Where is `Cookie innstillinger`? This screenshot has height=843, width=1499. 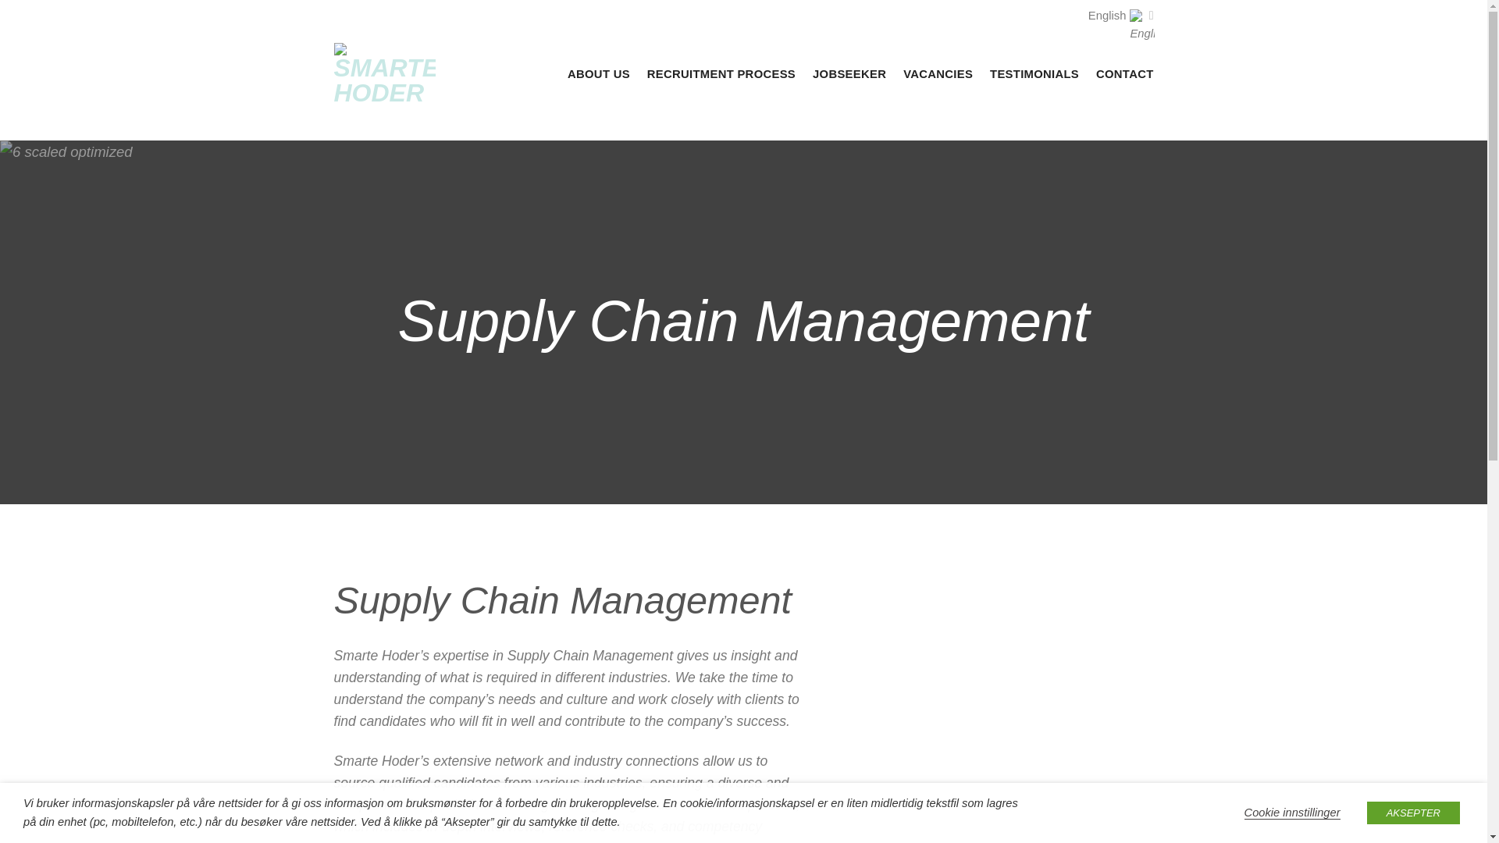 Cookie innstillinger is located at coordinates (1291, 812).